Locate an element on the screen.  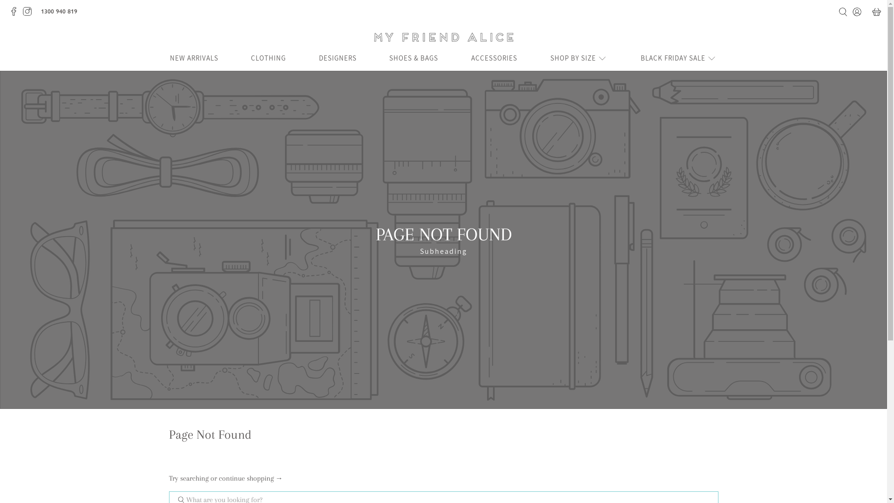
SHOES & BAGS is located at coordinates (413, 59).